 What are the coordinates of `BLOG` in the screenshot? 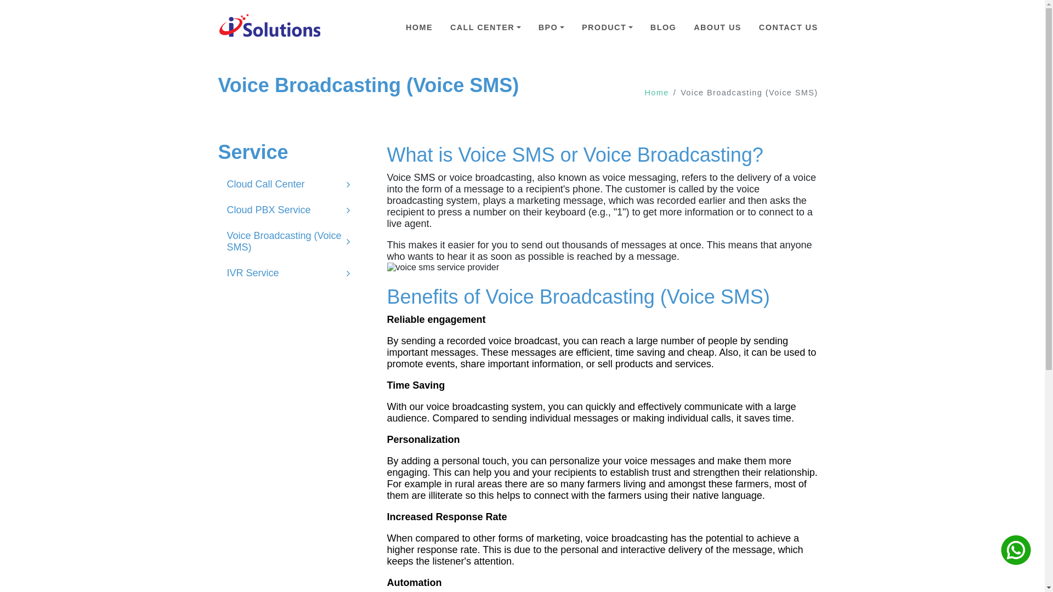 It's located at (664, 27).